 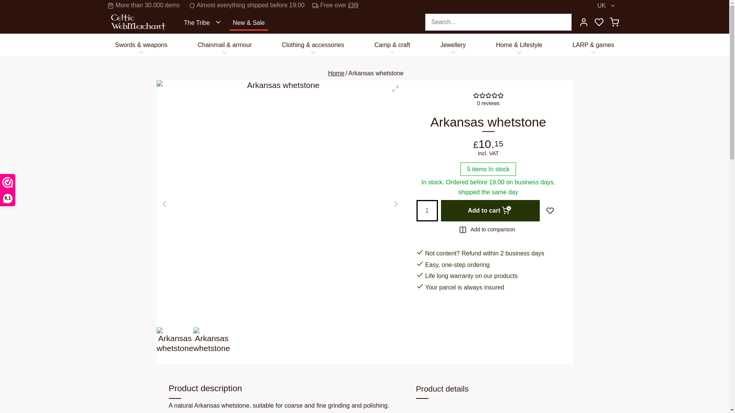 What do you see at coordinates (427, 210) in the screenshot?
I see `1` at bounding box center [427, 210].